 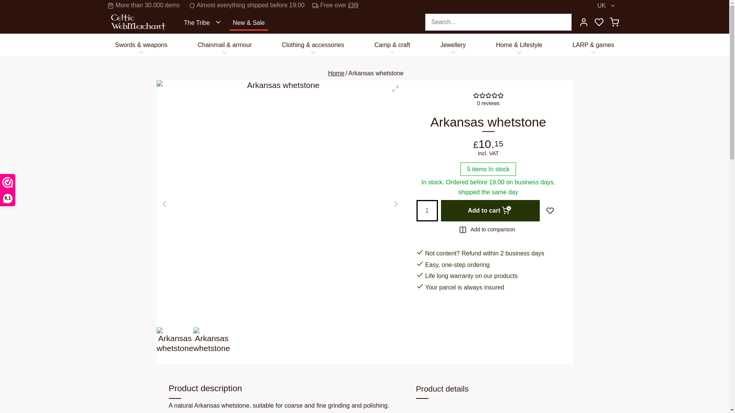 What do you see at coordinates (427, 210) in the screenshot?
I see `1` at bounding box center [427, 210].